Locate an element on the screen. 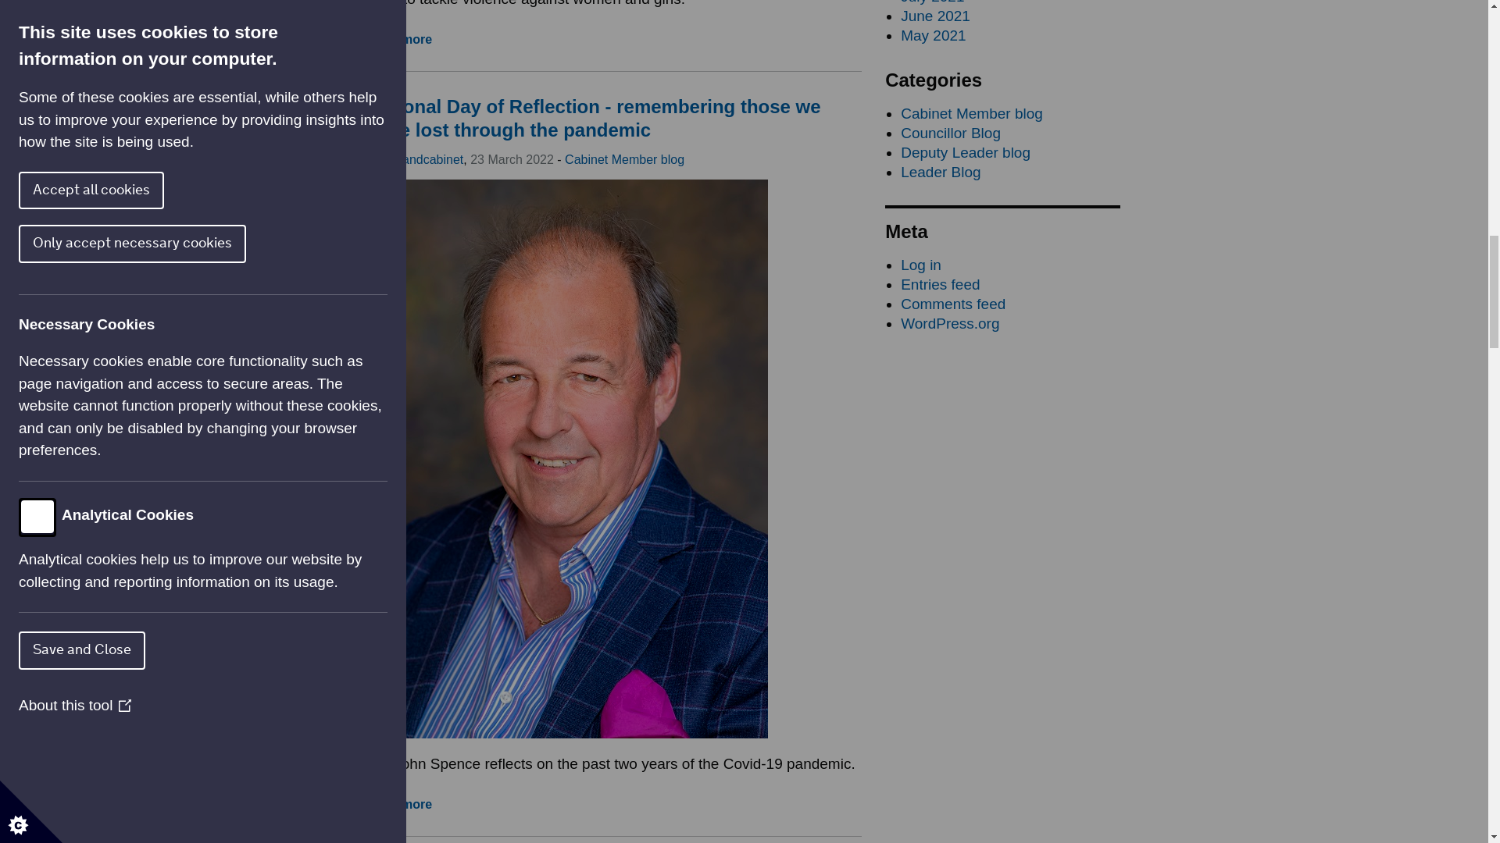 This screenshot has height=843, width=1500. Cabinet Member blog is located at coordinates (624, 159).